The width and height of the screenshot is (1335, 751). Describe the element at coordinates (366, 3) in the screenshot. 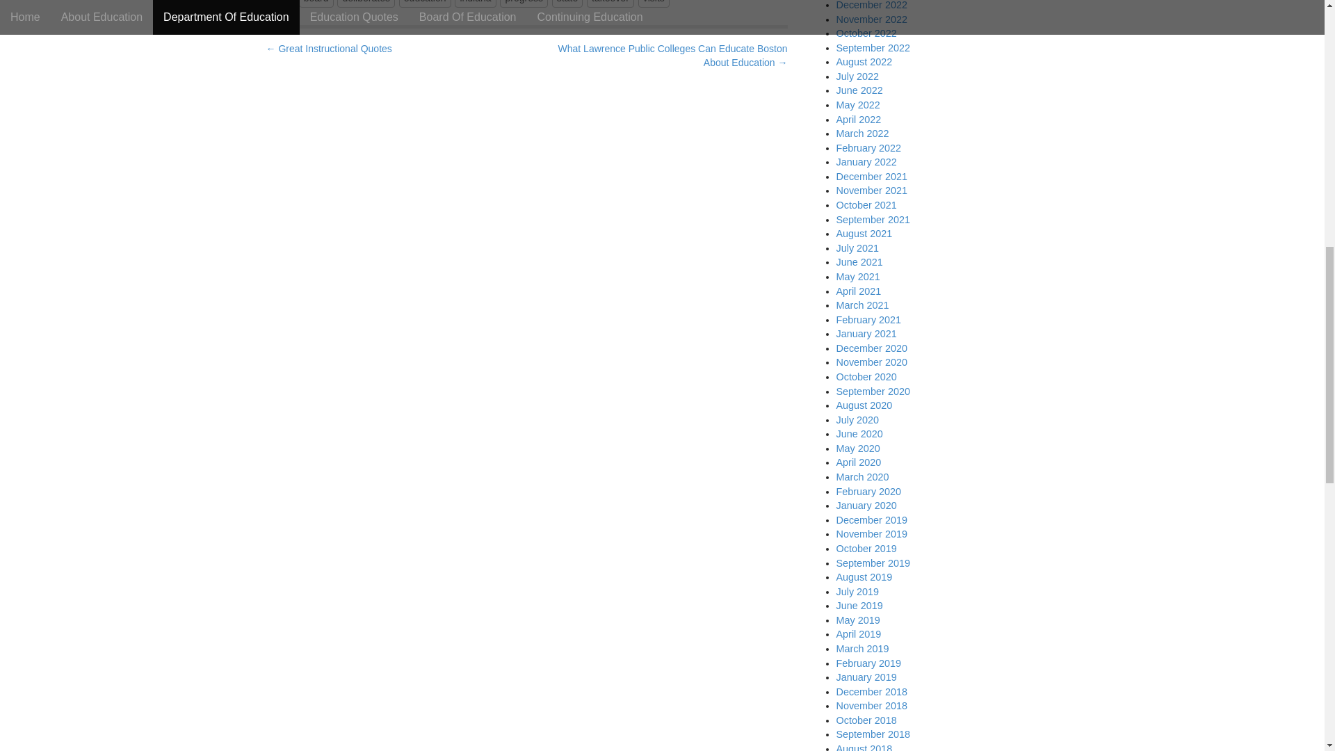

I see `deliberates` at that location.